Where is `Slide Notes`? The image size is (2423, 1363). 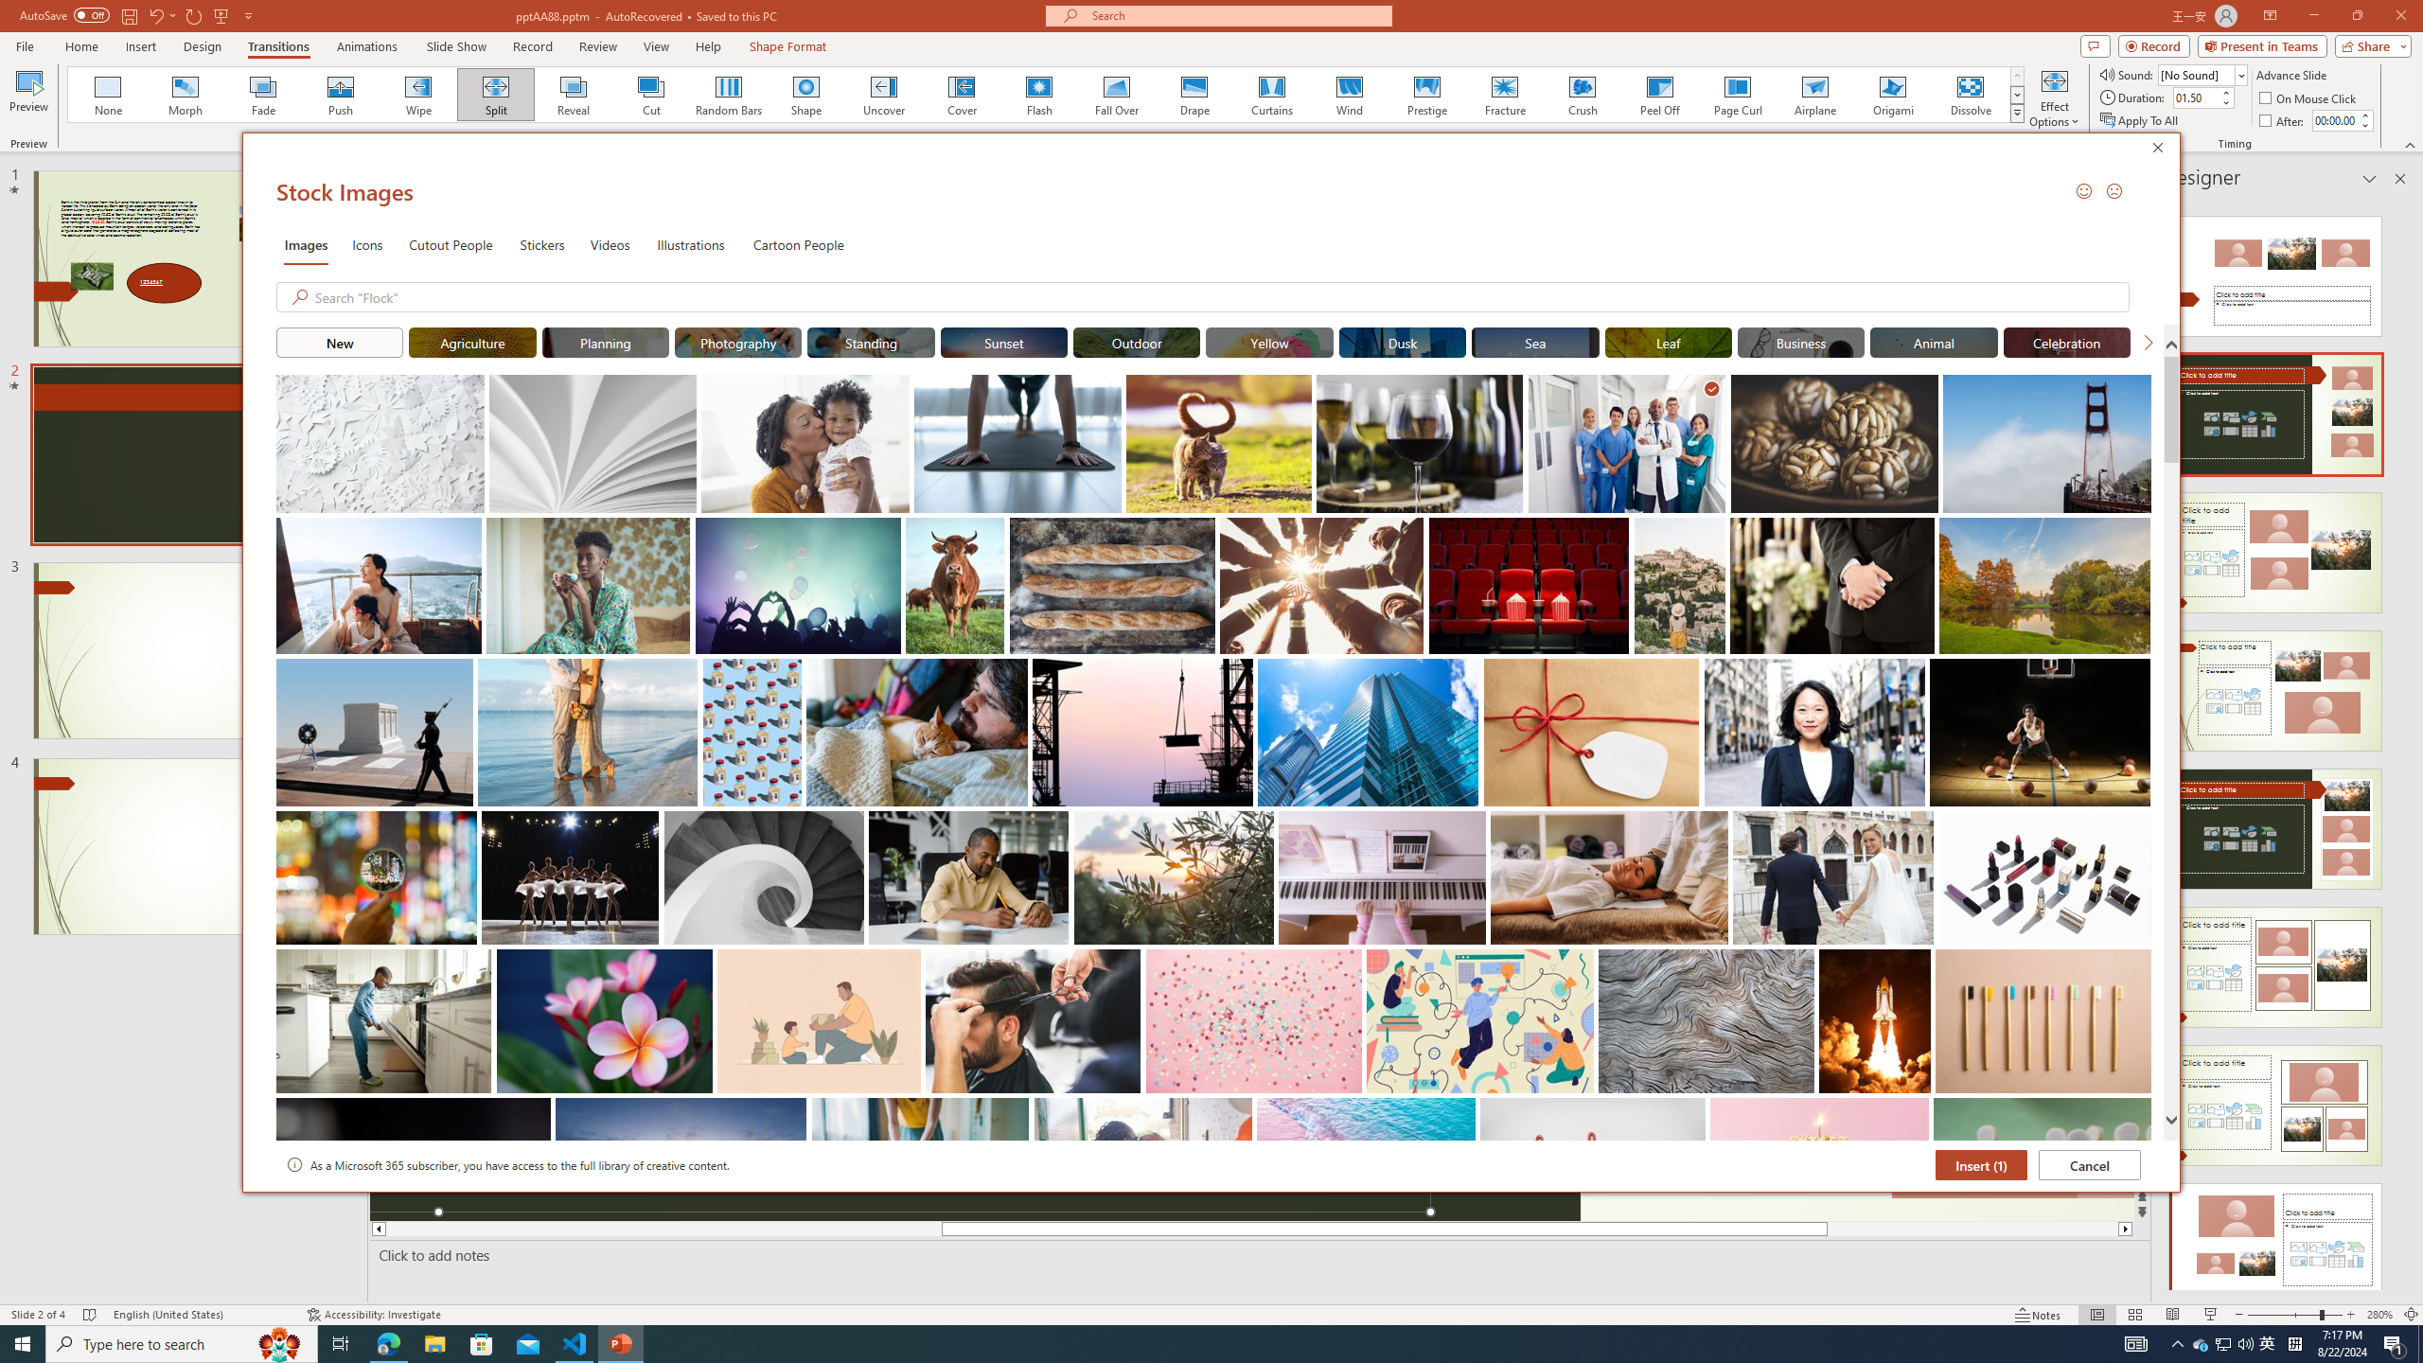 Slide Notes is located at coordinates (1256, 1255).